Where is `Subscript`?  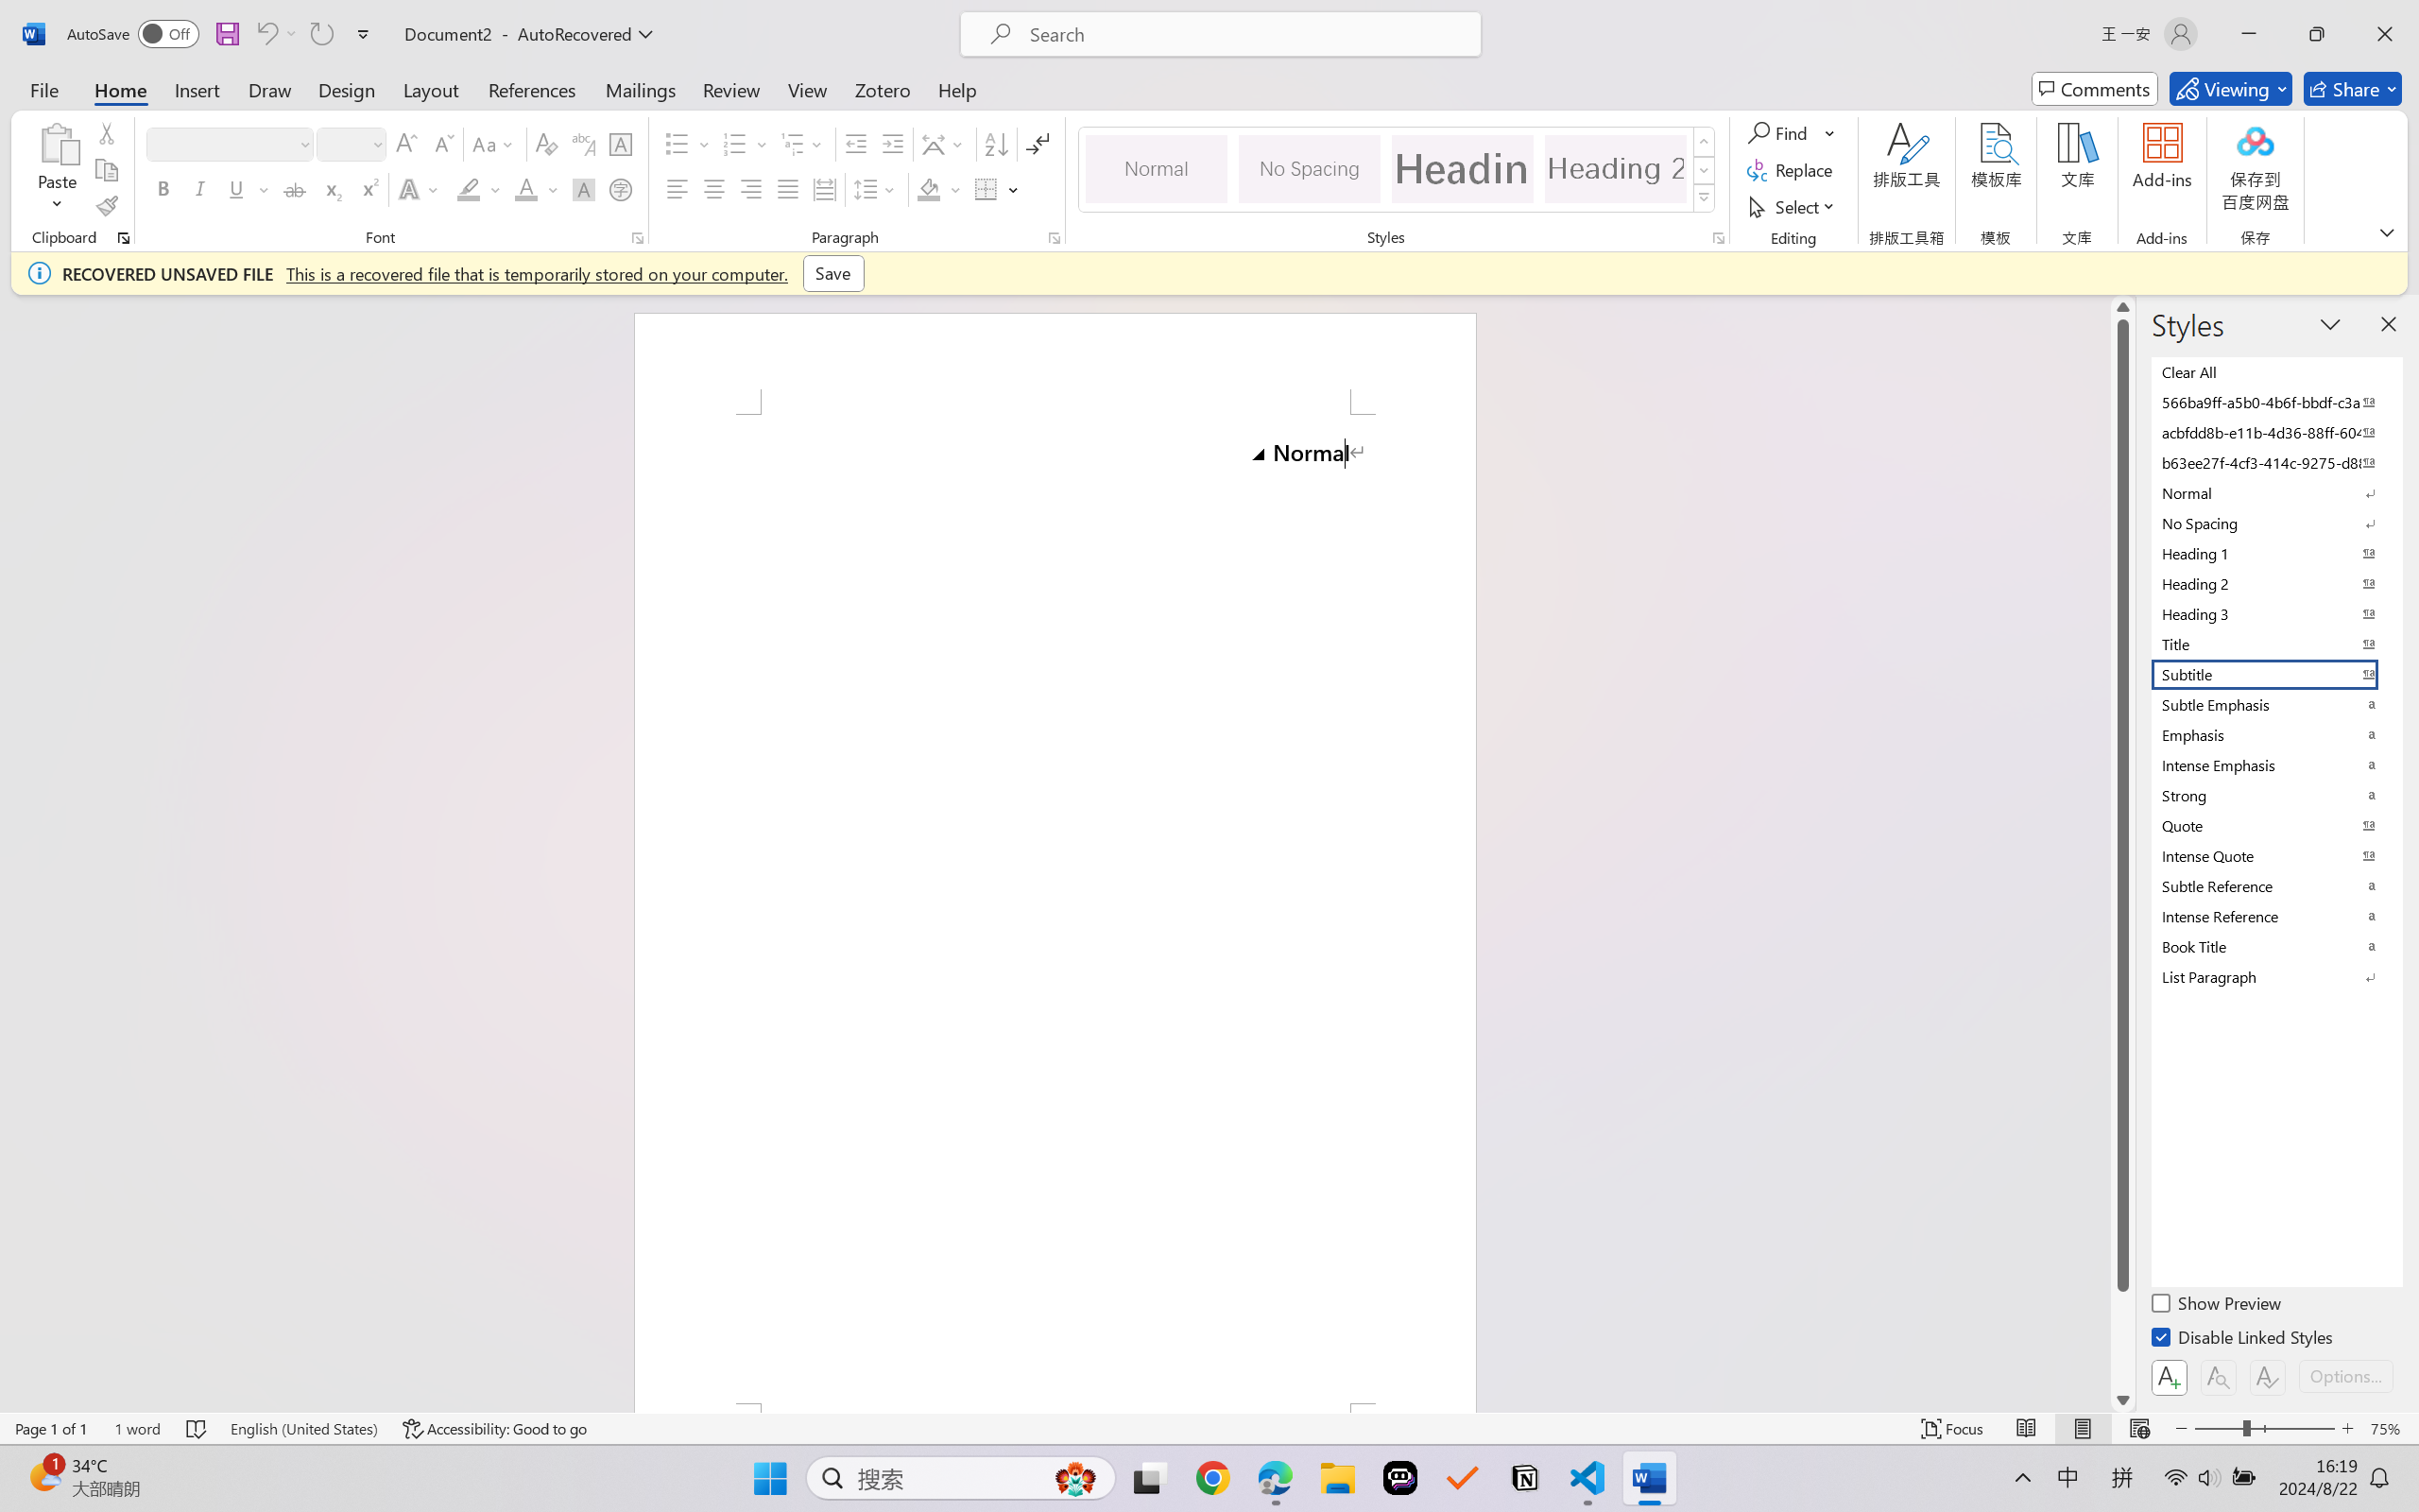 Subscript is located at coordinates (331, 189).